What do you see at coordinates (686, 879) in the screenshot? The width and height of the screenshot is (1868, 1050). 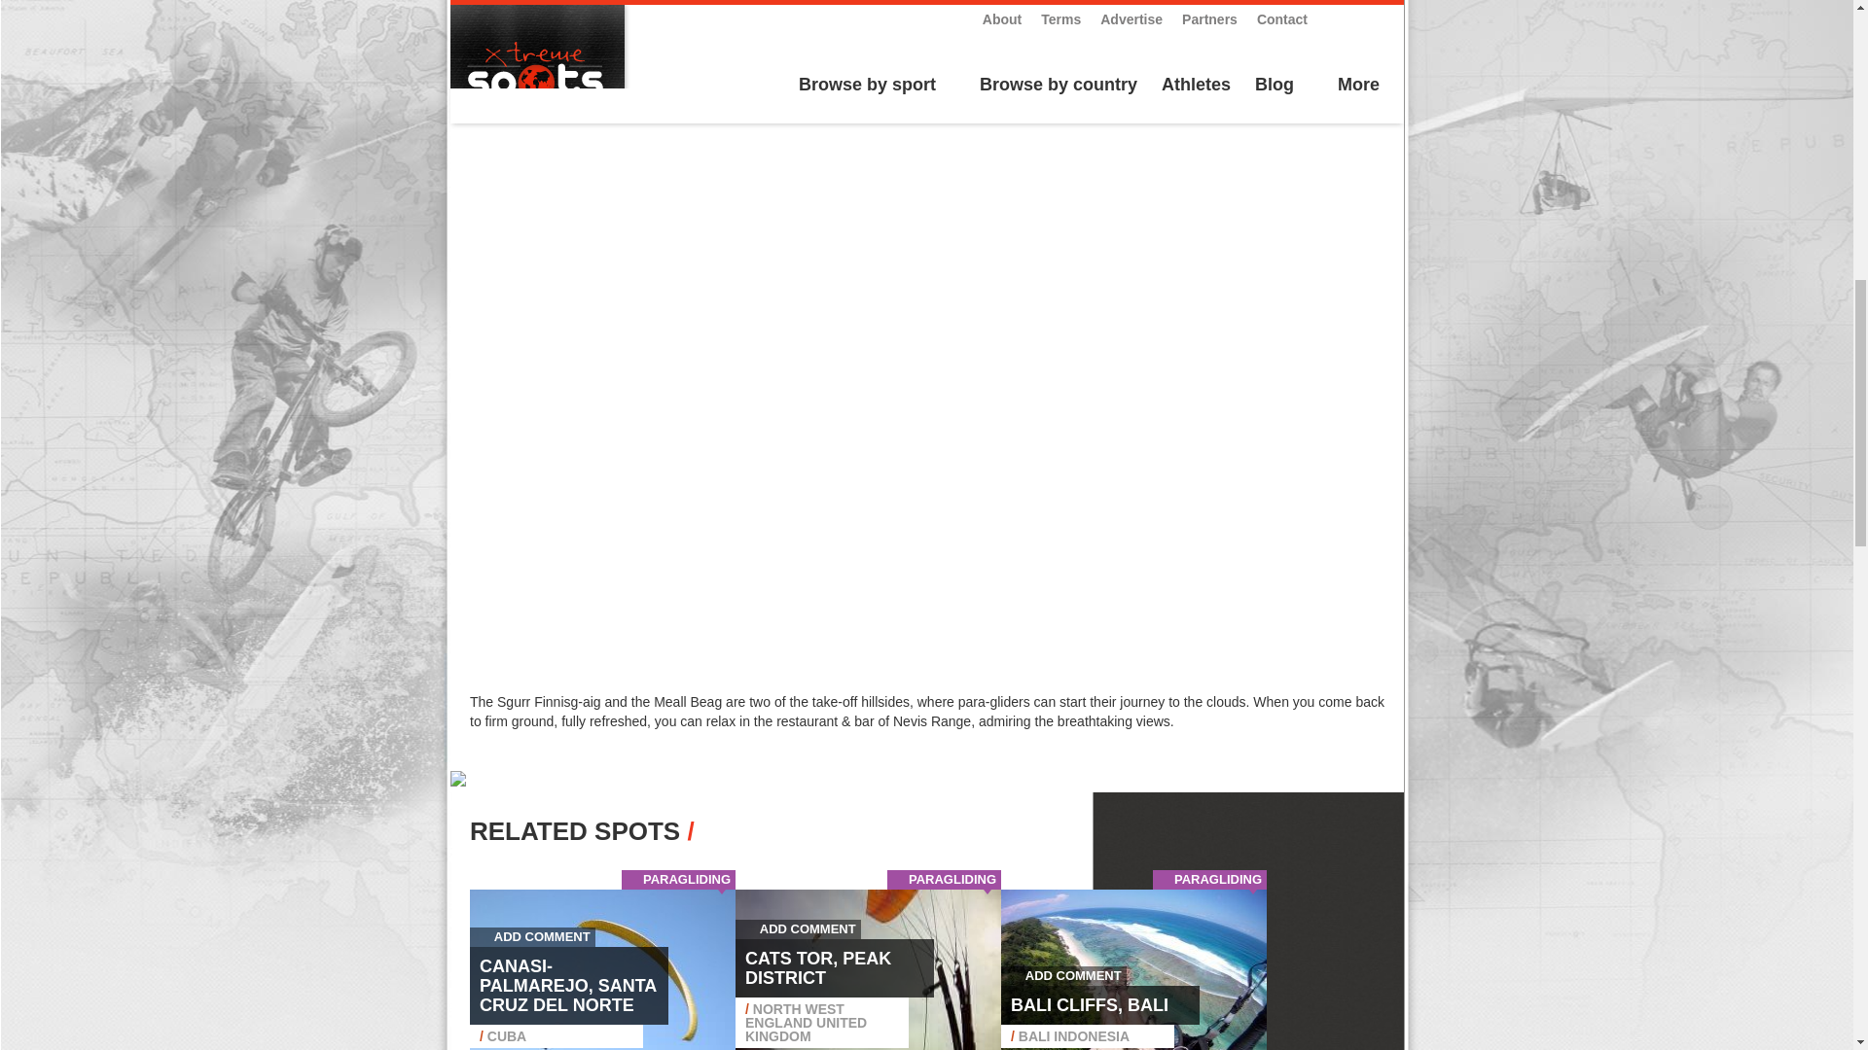 I see `PARAGLIDING` at bounding box center [686, 879].